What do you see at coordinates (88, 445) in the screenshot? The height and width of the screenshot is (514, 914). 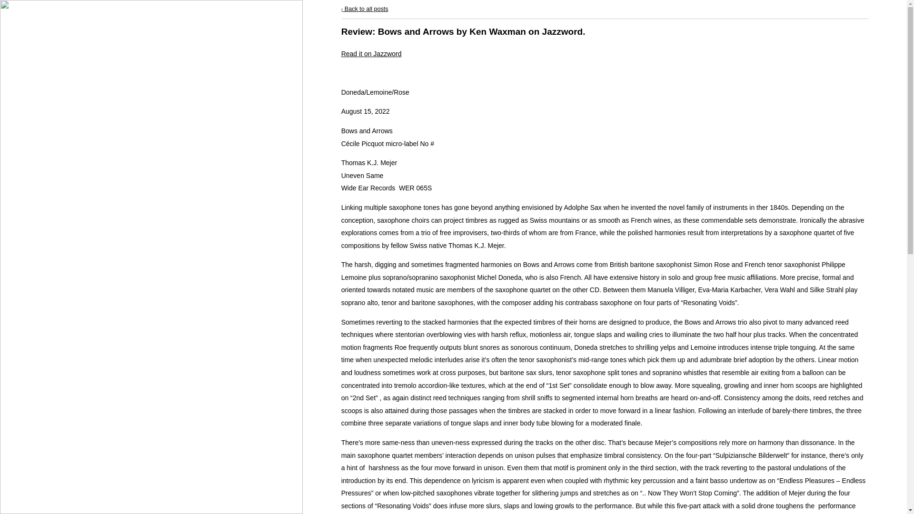 I see `Hyperfantastic Children Songs` at bounding box center [88, 445].